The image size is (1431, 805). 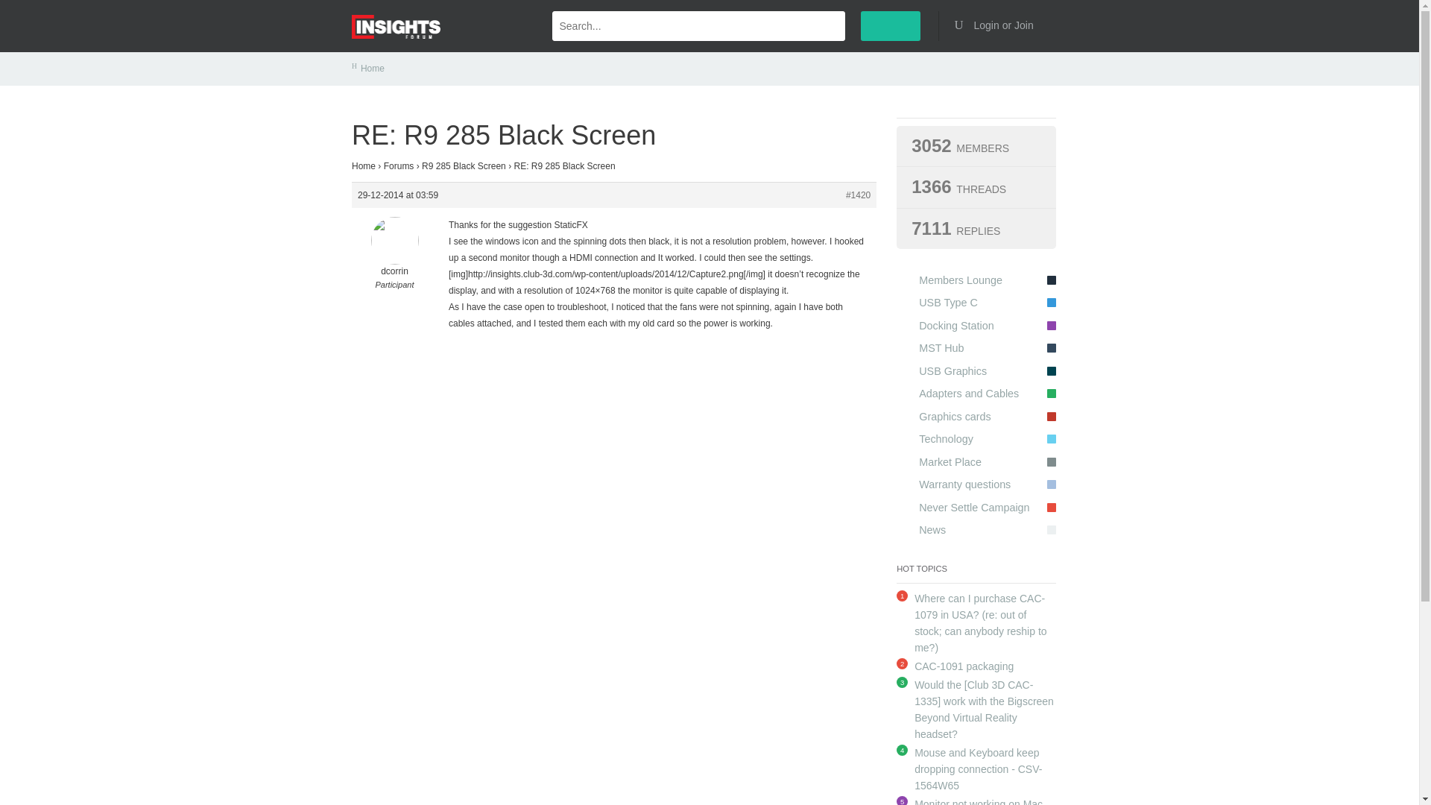 I want to click on Adapters and Cables, so click(x=976, y=394).